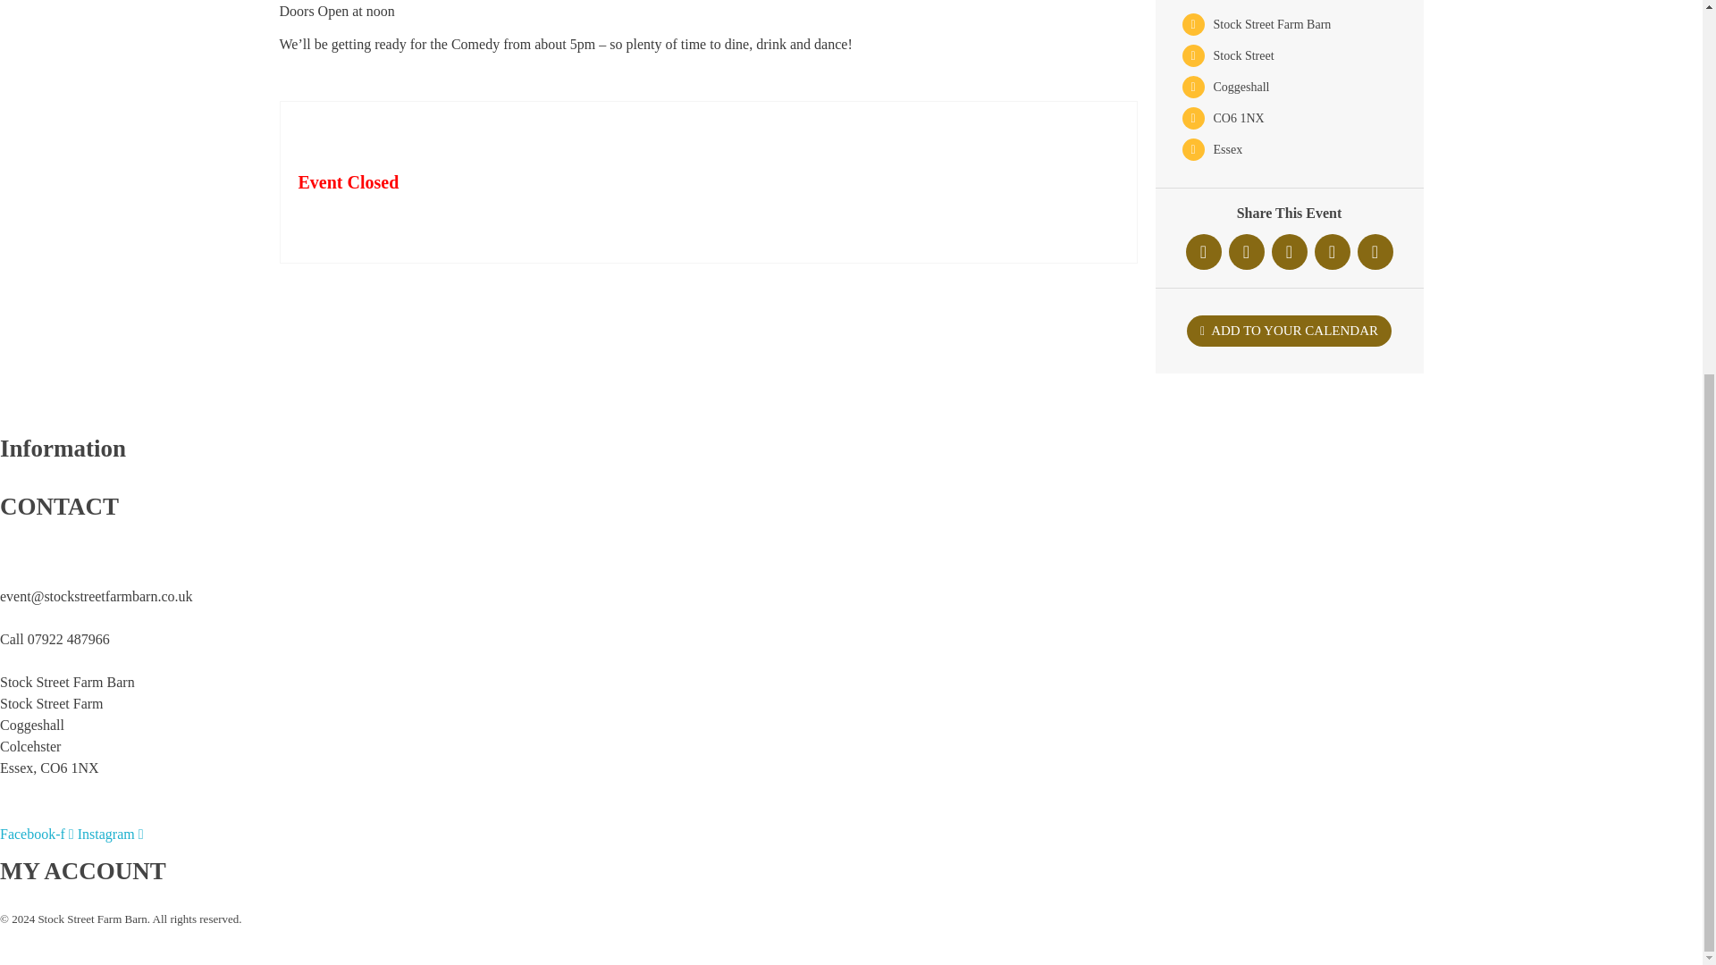 Image resolution: width=1716 pixels, height=965 pixels. I want to click on Facebook-f, so click(38, 833).